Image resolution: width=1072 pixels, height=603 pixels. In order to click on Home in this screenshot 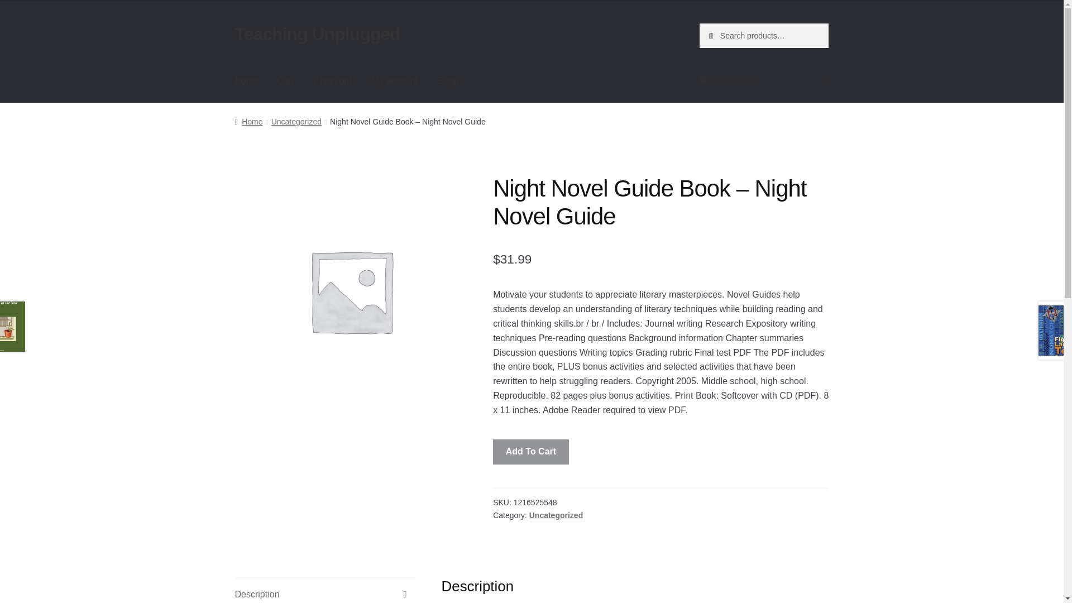, I will do `click(248, 121)`.